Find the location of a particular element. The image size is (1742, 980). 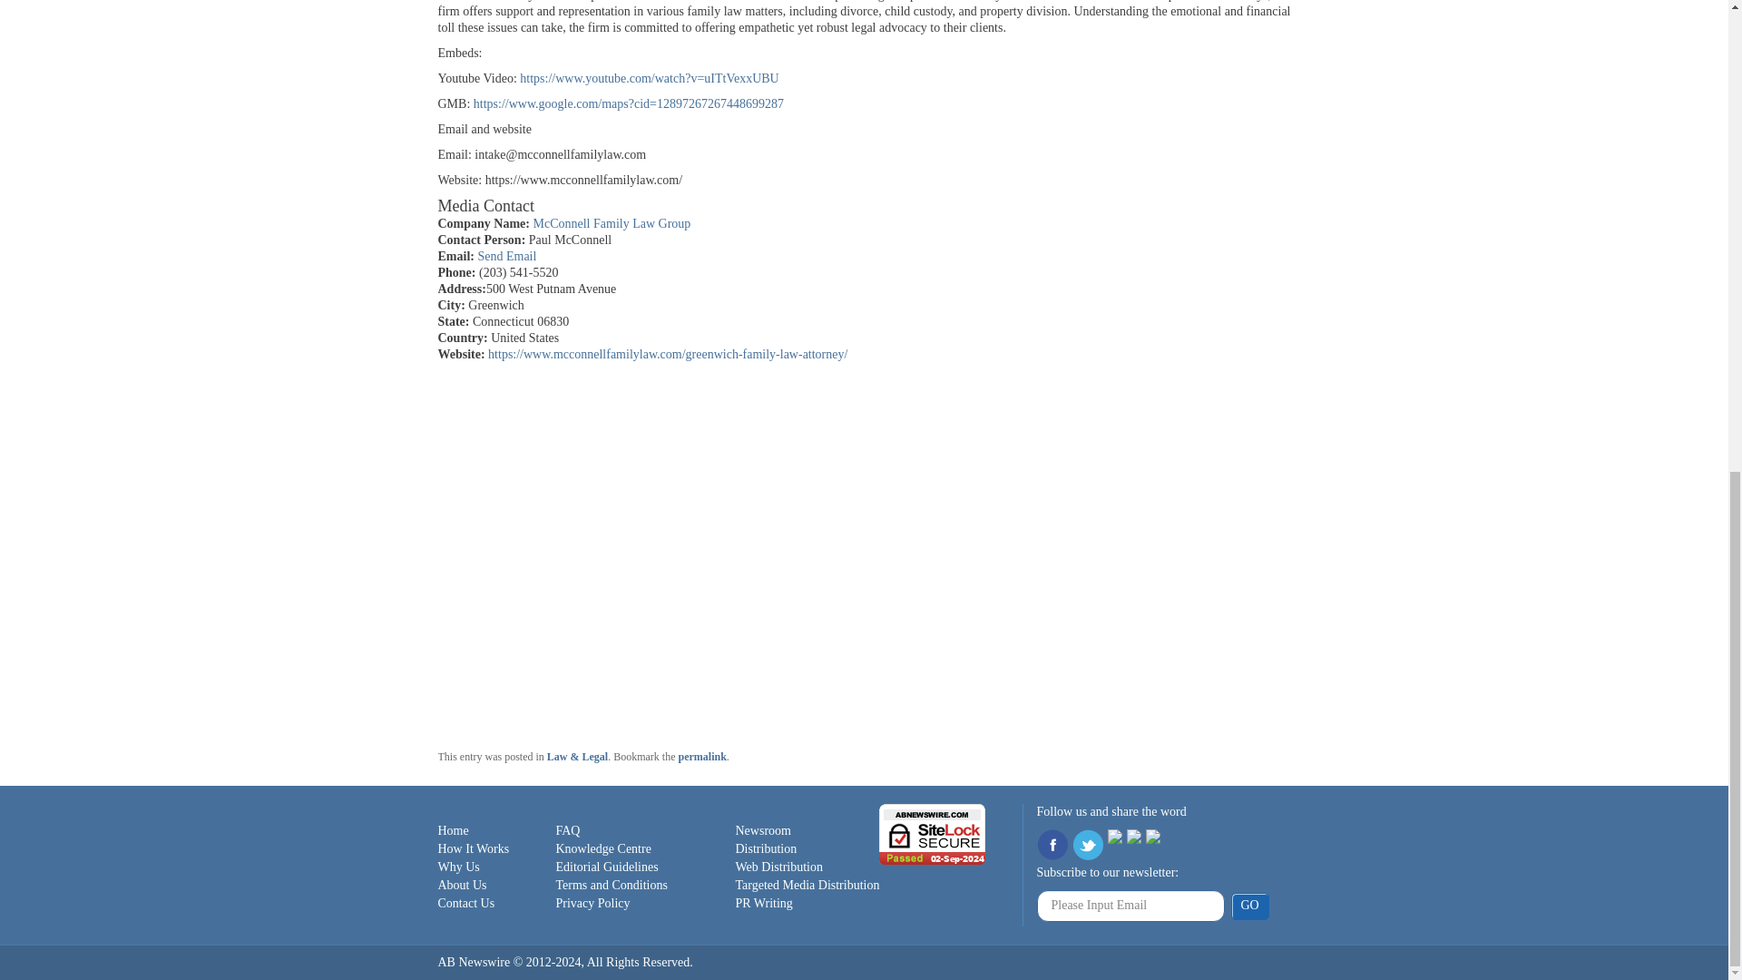

SiteLock is located at coordinates (933, 833).